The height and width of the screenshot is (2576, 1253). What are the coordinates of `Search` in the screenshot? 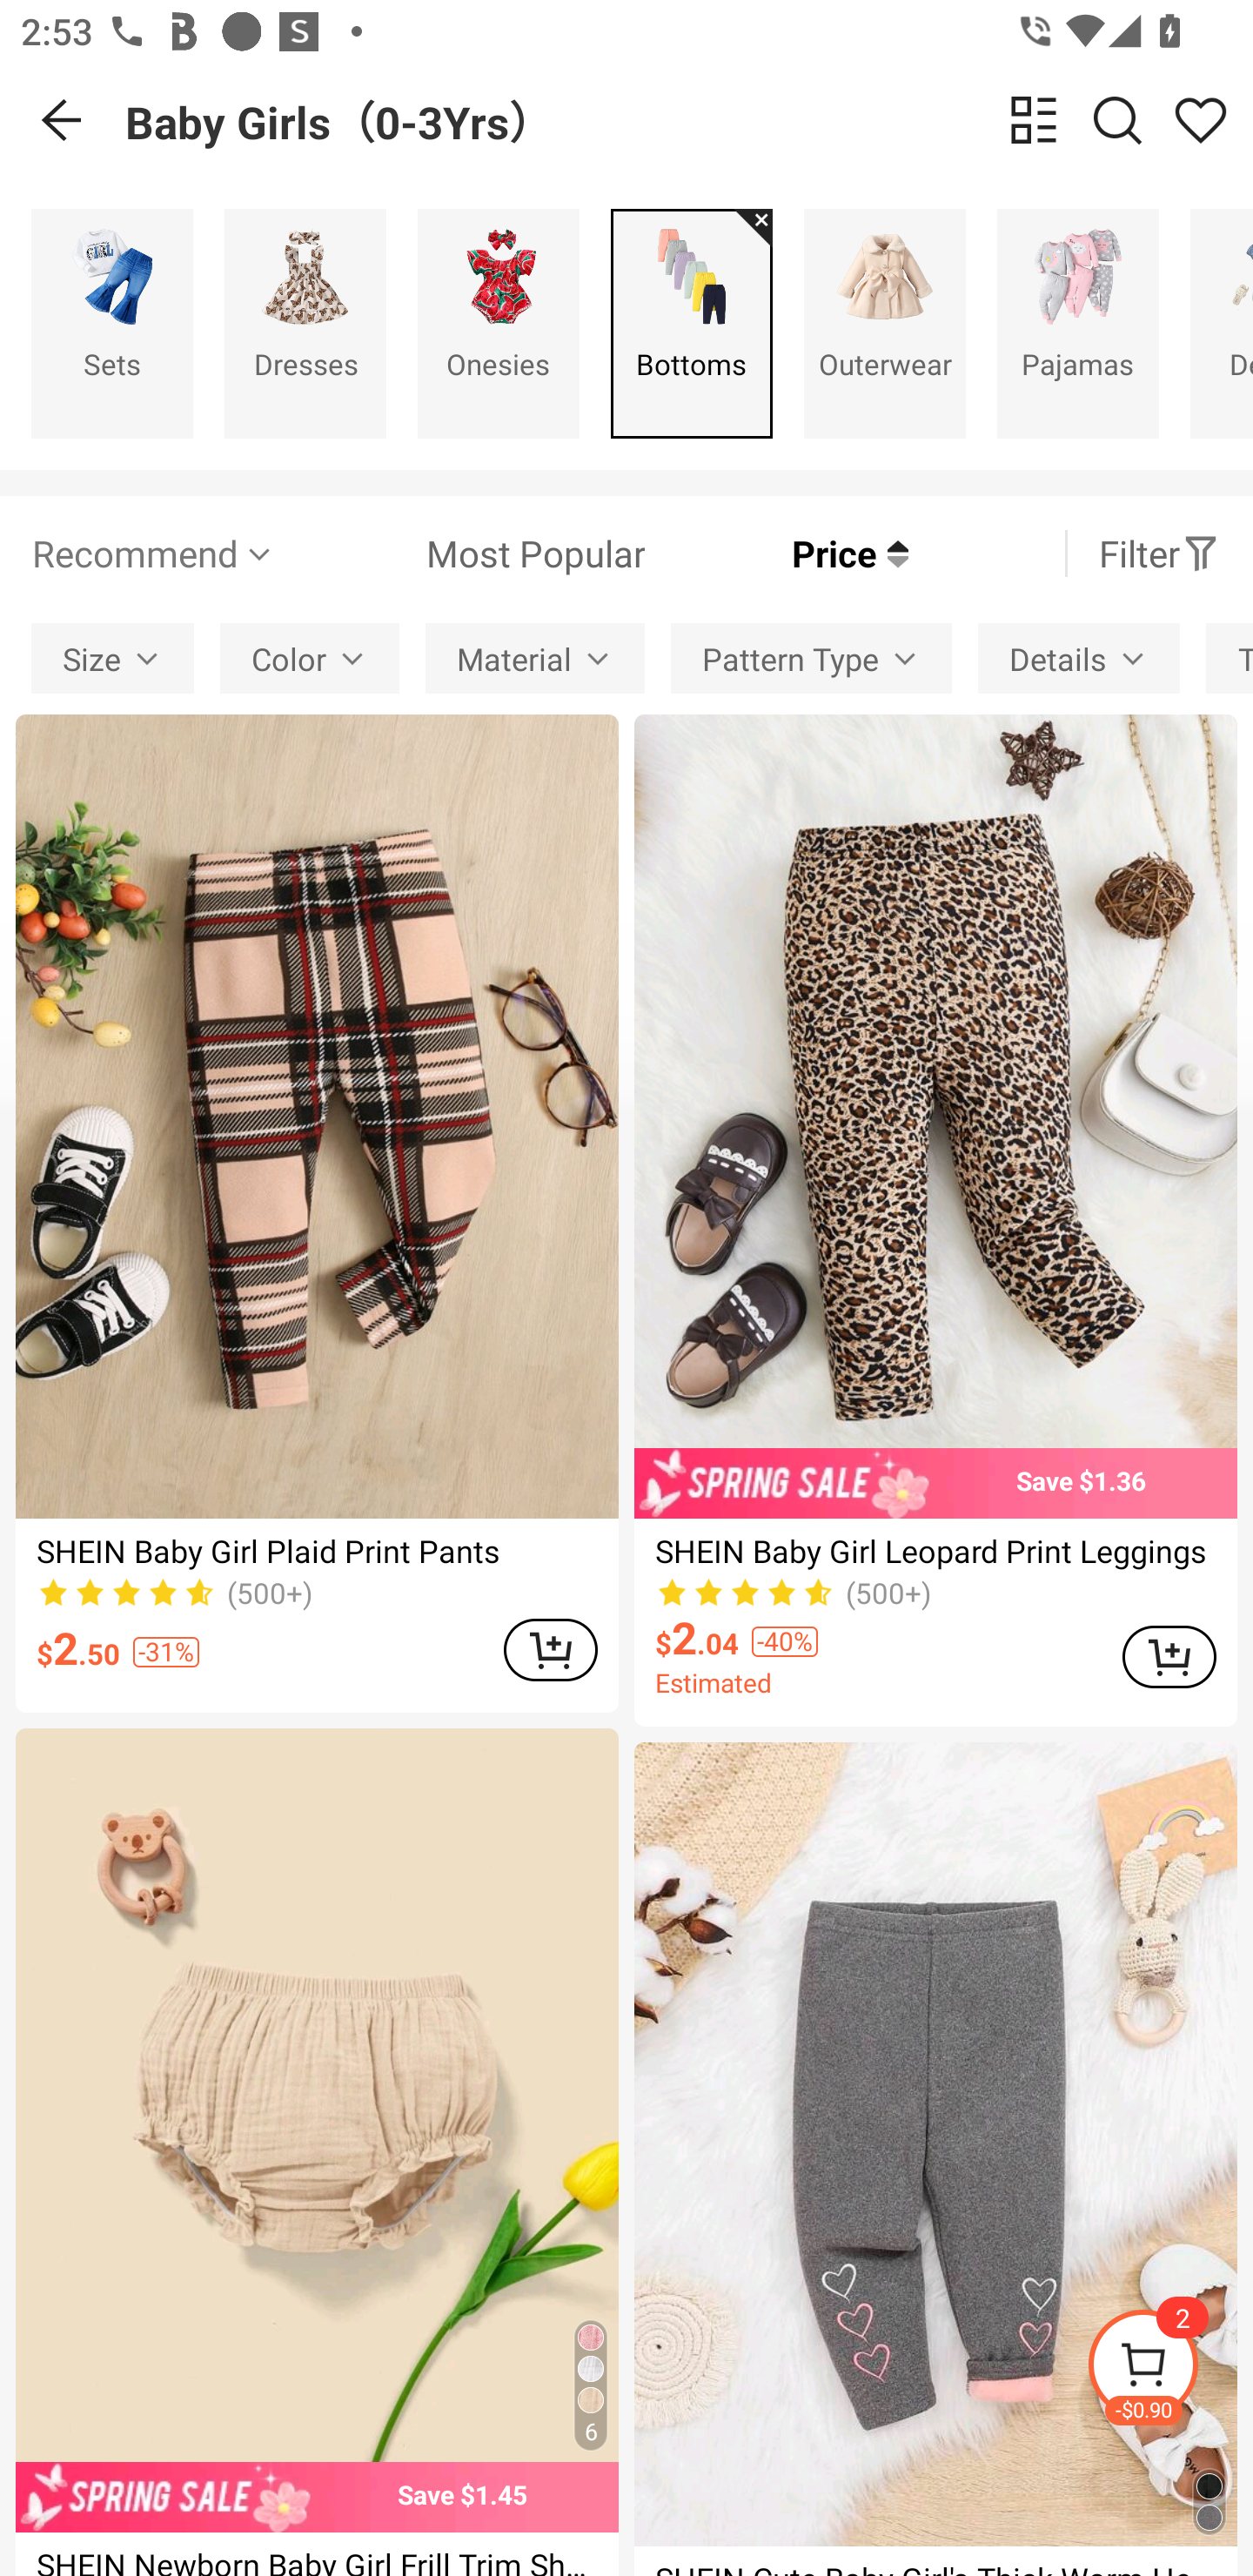 It's located at (1117, 119).